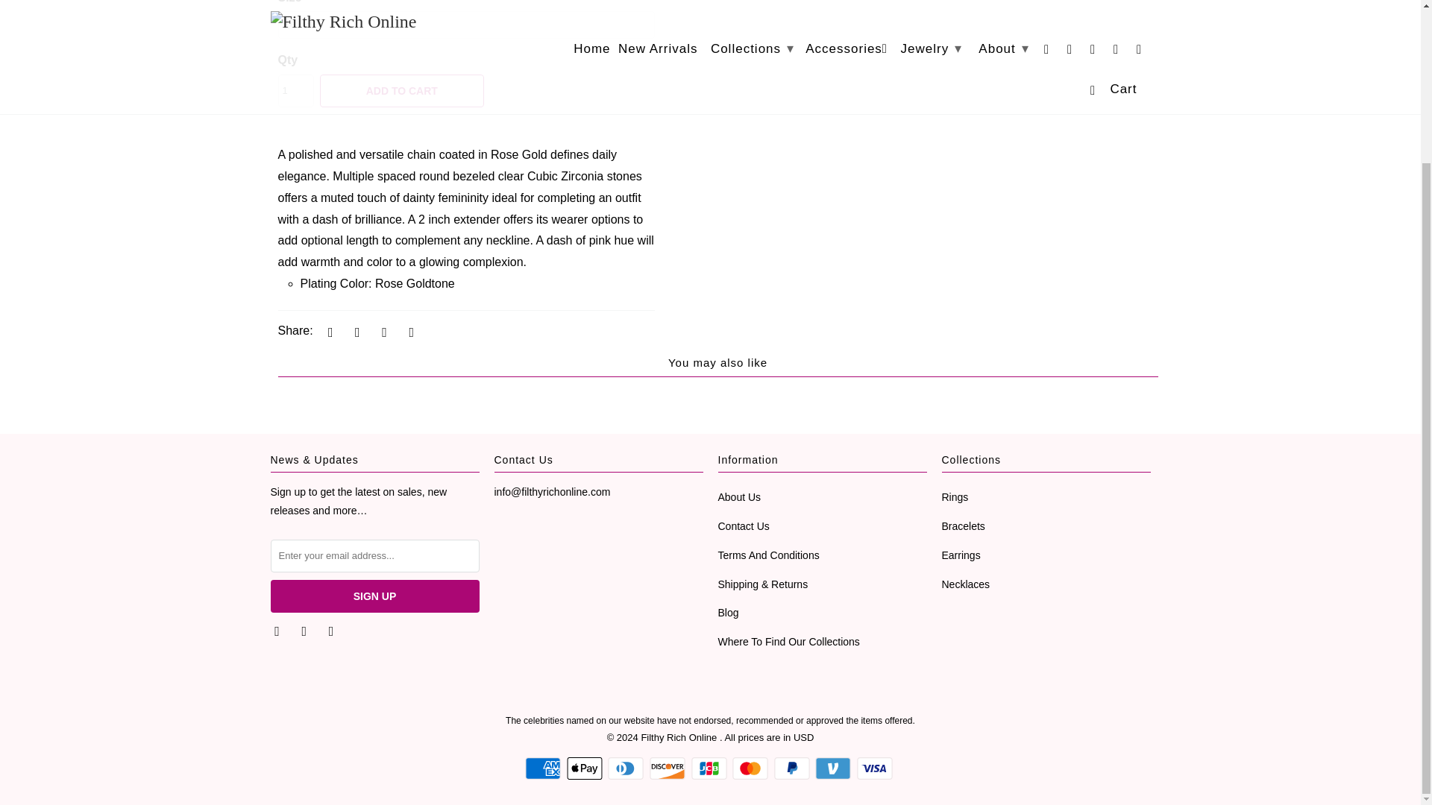  Describe the element at coordinates (669, 768) in the screenshot. I see `Discover` at that location.